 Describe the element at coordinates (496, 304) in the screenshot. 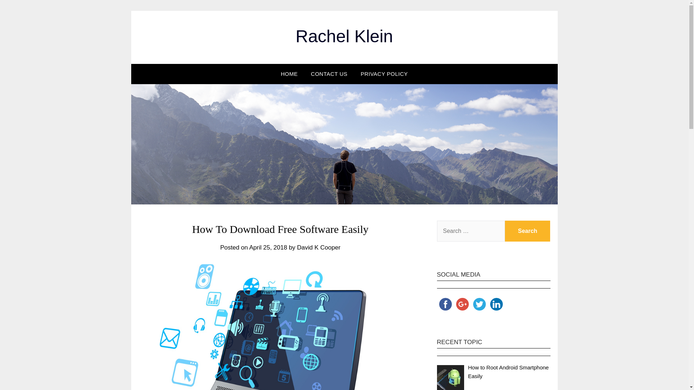

I see `linkedin` at that location.